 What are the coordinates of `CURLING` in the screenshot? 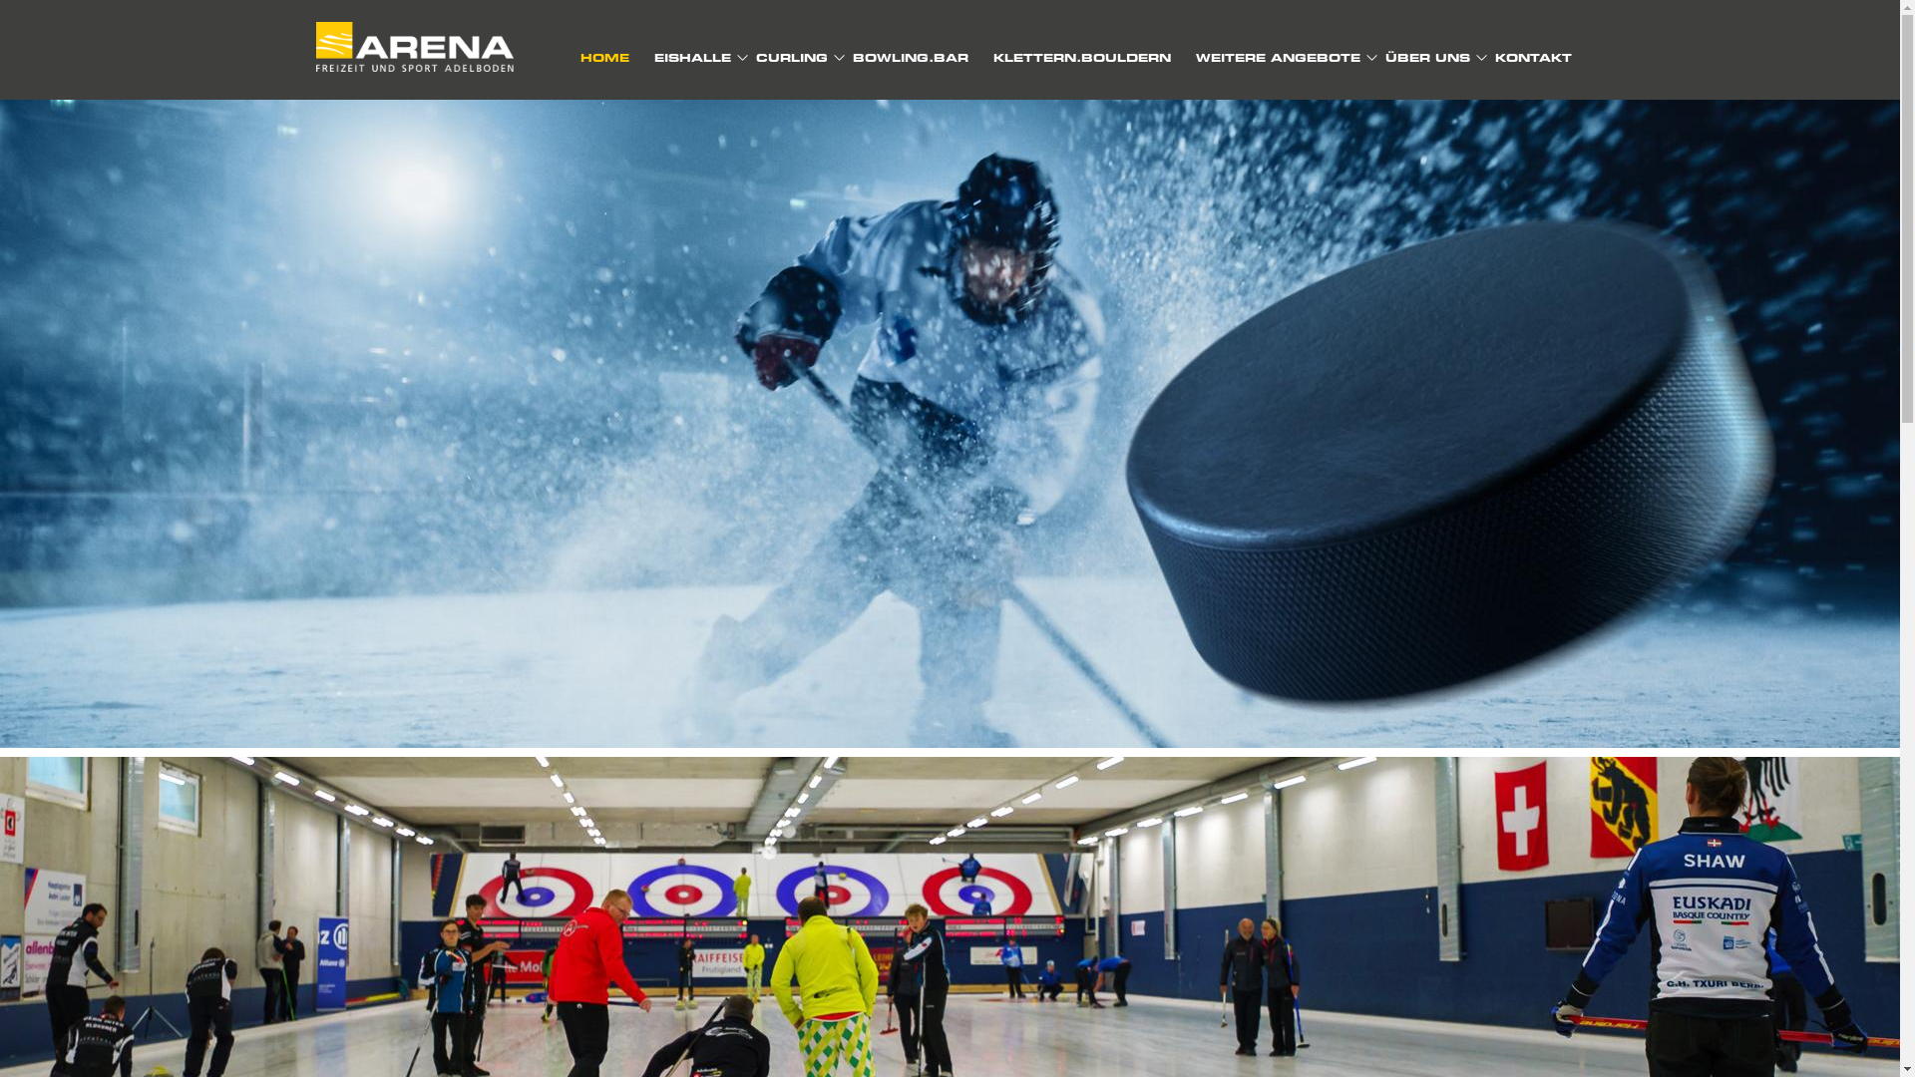 It's located at (792, 58).